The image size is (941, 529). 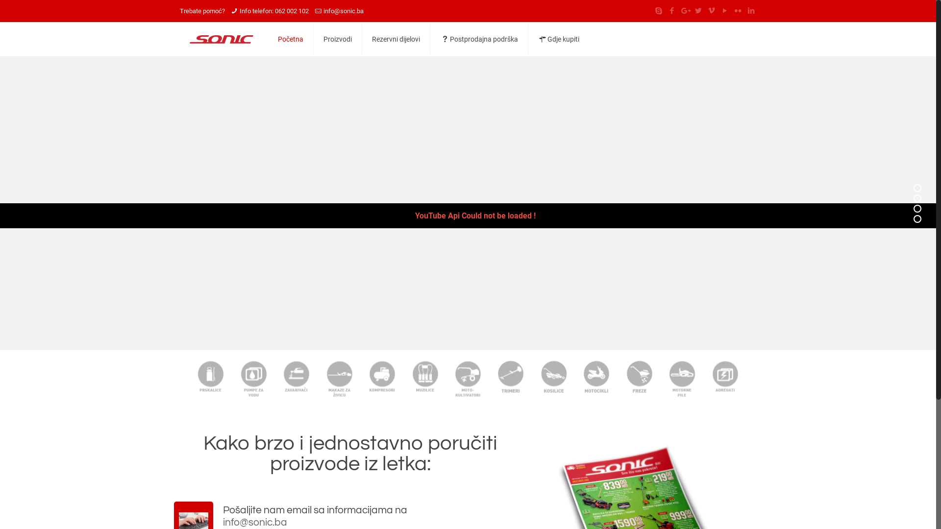 I want to click on Vimeo, so click(x=712, y=11).